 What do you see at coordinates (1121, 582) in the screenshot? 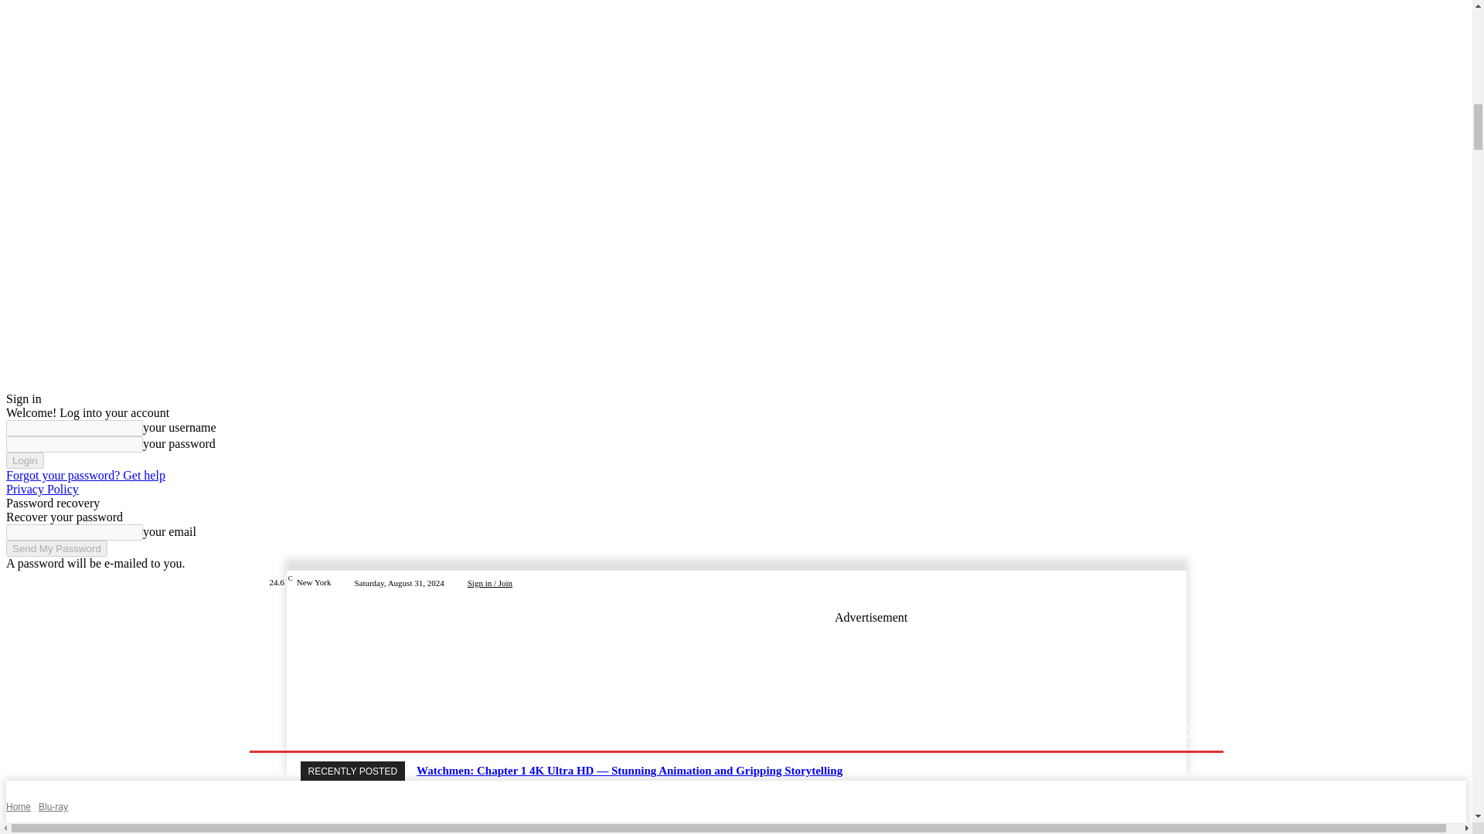
I see `Facebook` at bounding box center [1121, 582].